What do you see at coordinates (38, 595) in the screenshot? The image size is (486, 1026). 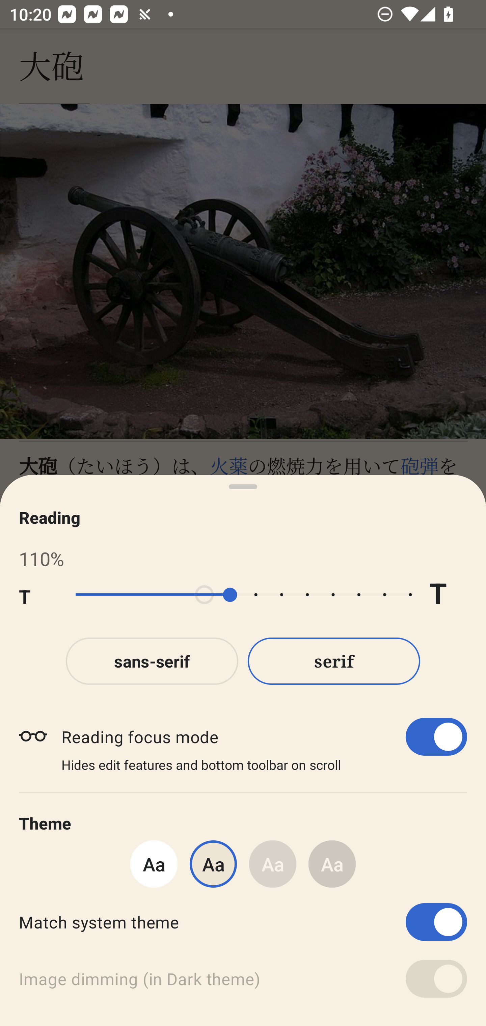 I see `T Decrease text size` at bounding box center [38, 595].